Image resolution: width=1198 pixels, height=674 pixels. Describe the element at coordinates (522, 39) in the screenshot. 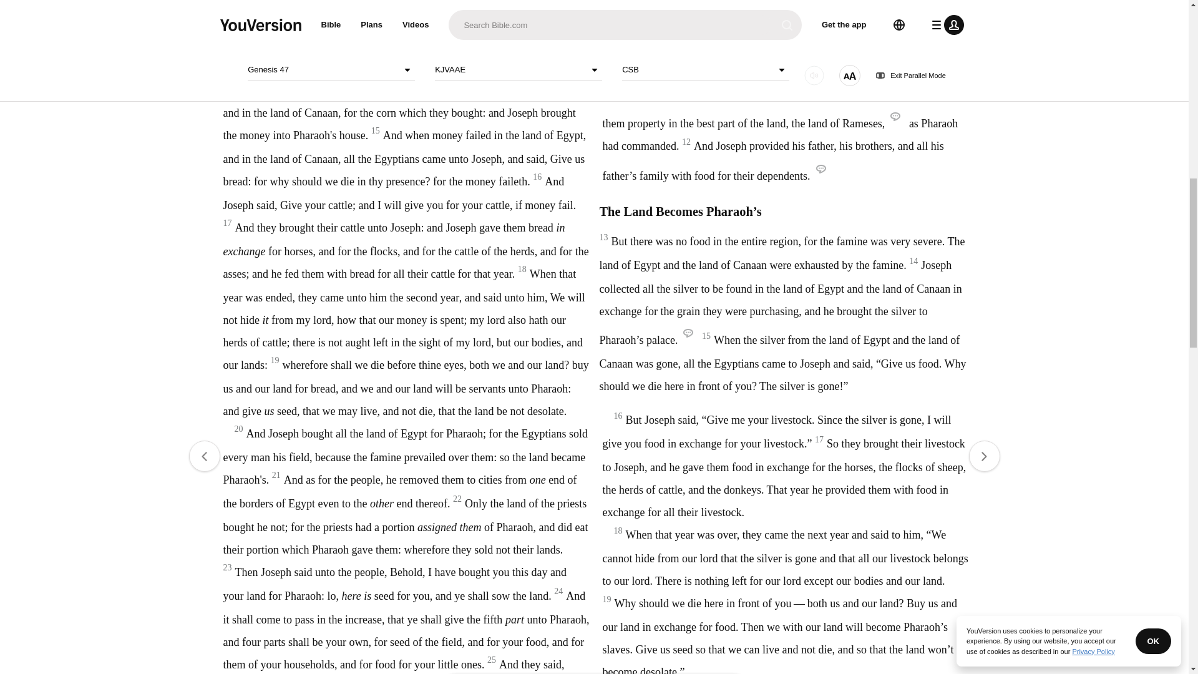

I see `Genesis 47: KJVAAE` at that location.